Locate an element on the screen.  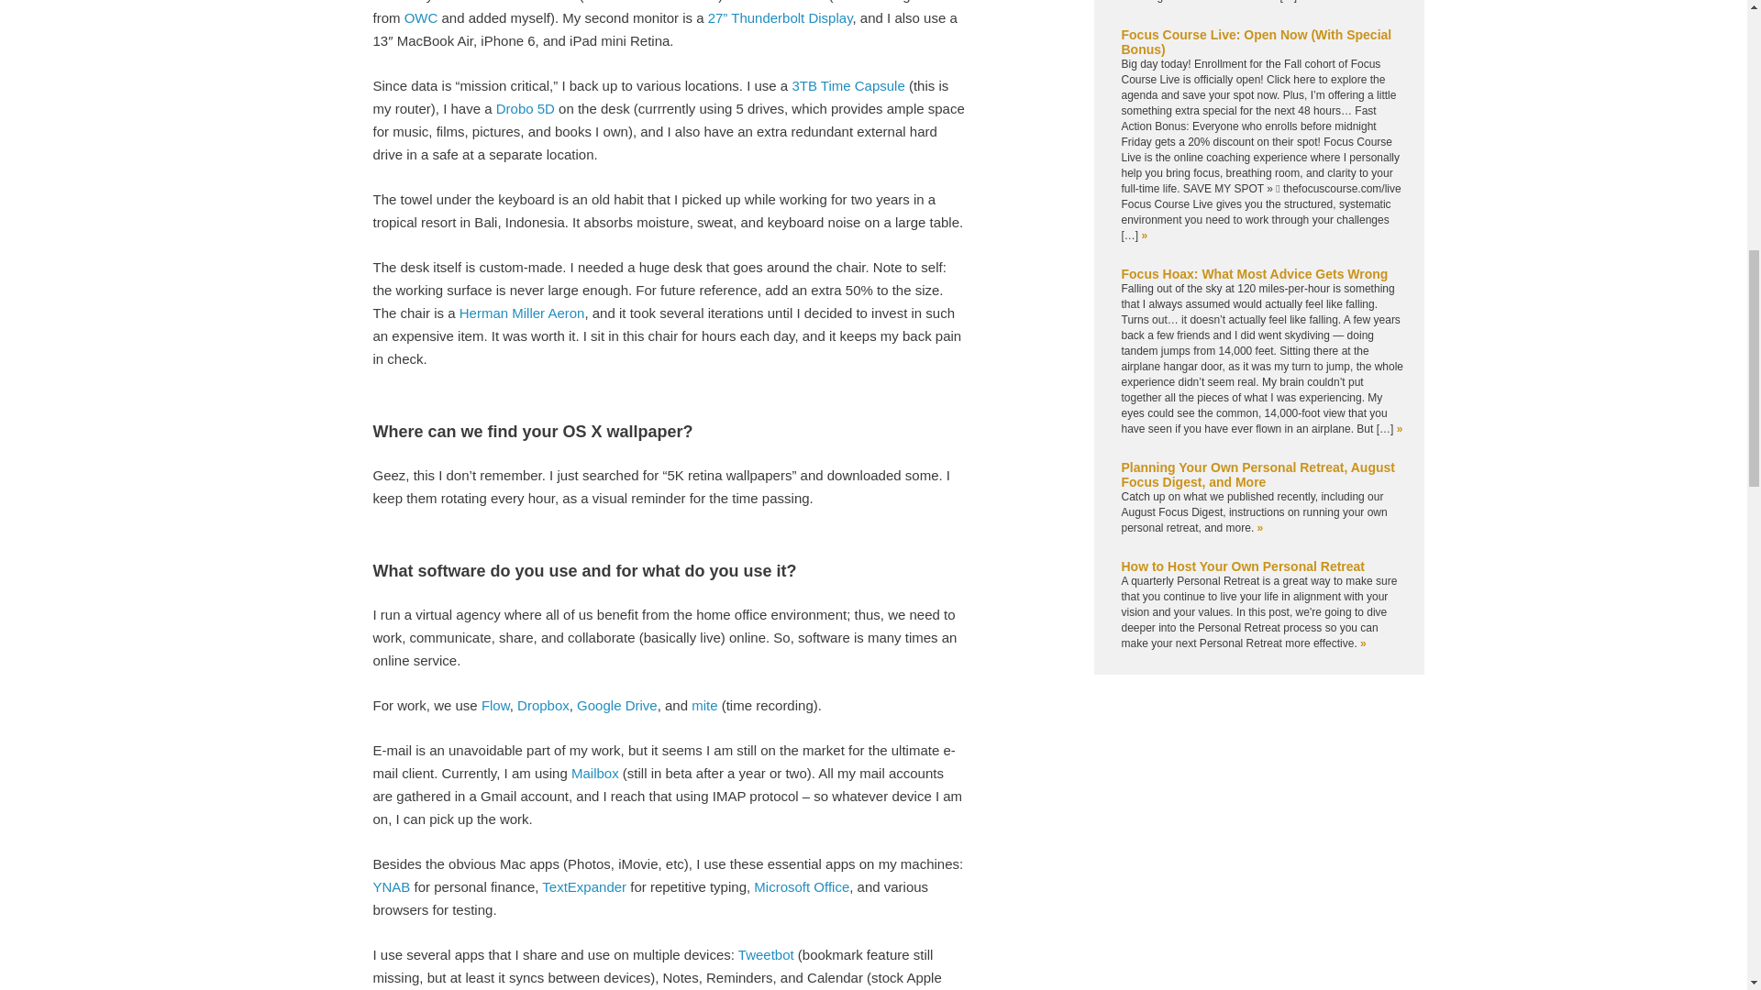
mite is located at coordinates (704, 705).